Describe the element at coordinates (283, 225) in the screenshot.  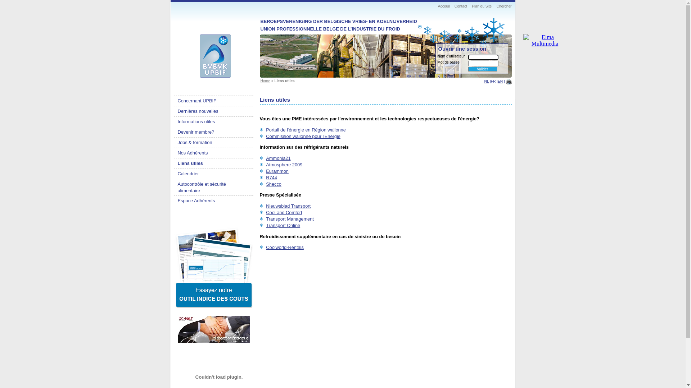
I see `Transport Online` at that location.